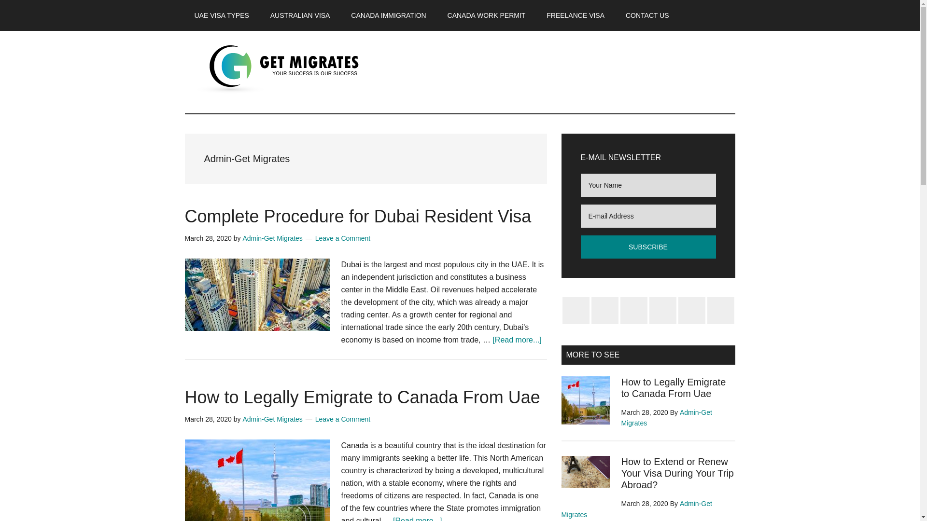  Describe the element at coordinates (388, 15) in the screenshot. I see `CANADA IMMIGRATION` at that location.